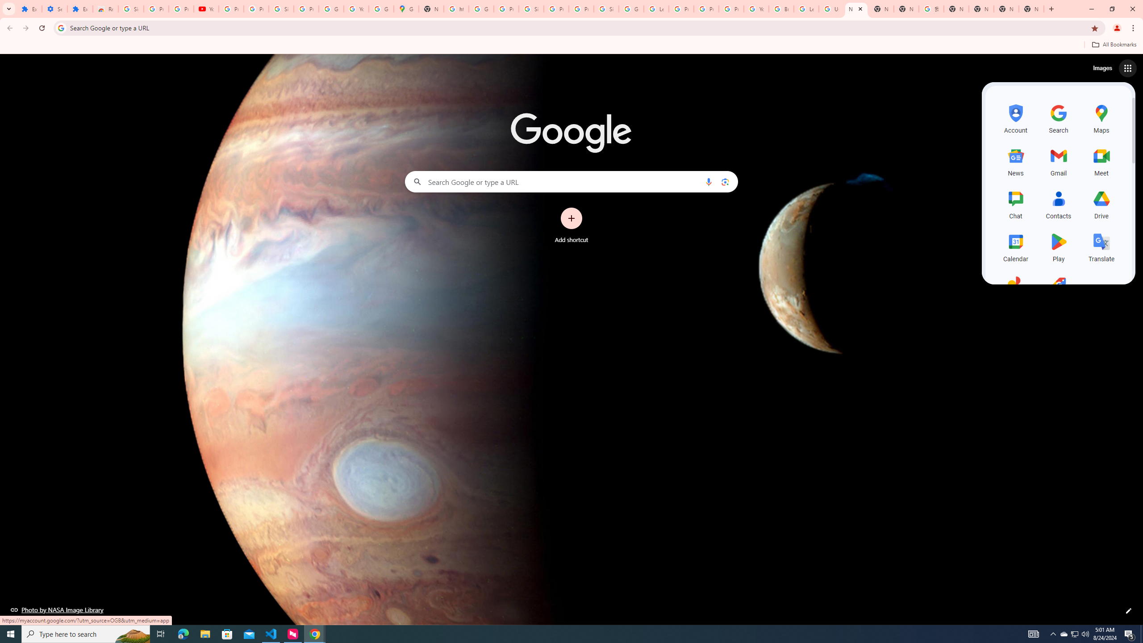 This screenshot has width=1143, height=643. Describe the element at coordinates (54, 9) in the screenshot. I see `Settings` at that location.